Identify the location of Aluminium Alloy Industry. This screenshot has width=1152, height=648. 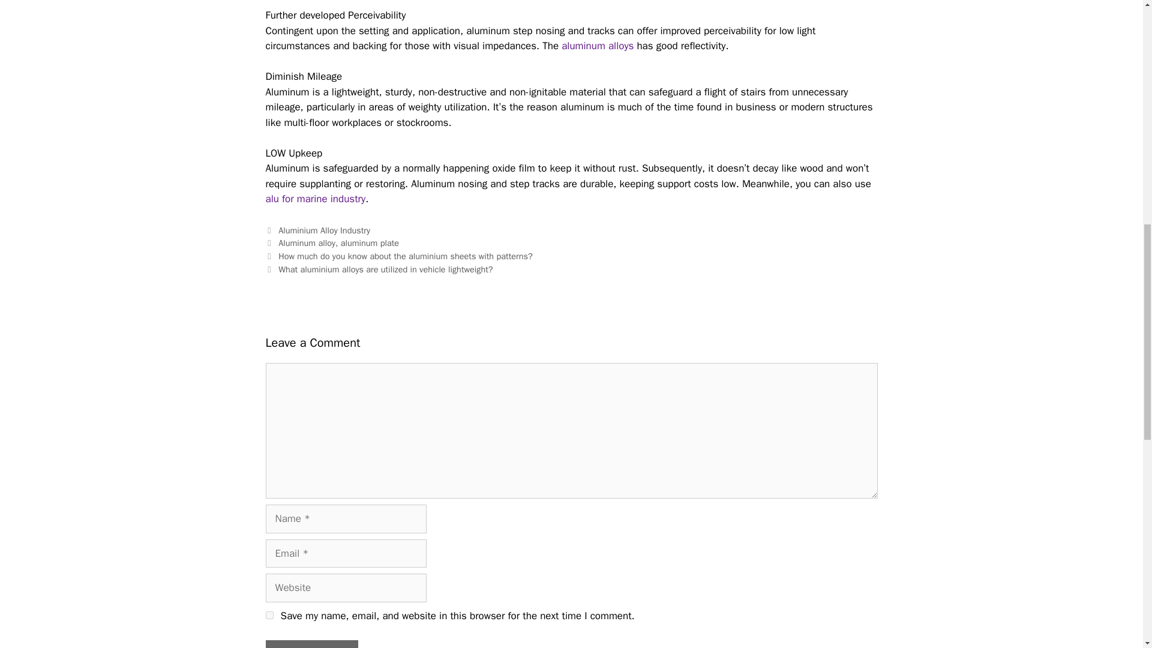
(324, 230).